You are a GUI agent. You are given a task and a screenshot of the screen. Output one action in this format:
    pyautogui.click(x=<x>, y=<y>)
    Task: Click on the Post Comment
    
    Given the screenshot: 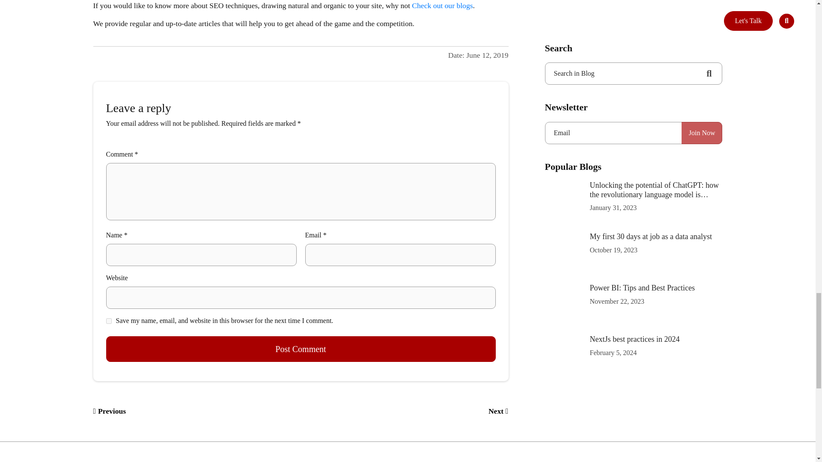 What is the action you would take?
    pyautogui.click(x=301, y=349)
    